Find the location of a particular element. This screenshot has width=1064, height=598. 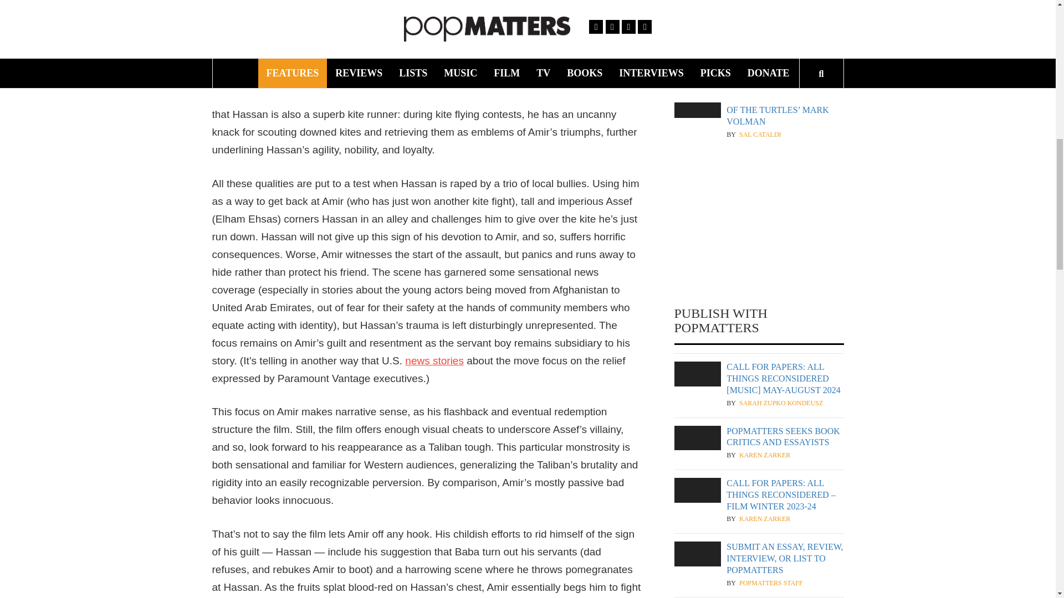

PopMatters Staff is located at coordinates (771, 583).